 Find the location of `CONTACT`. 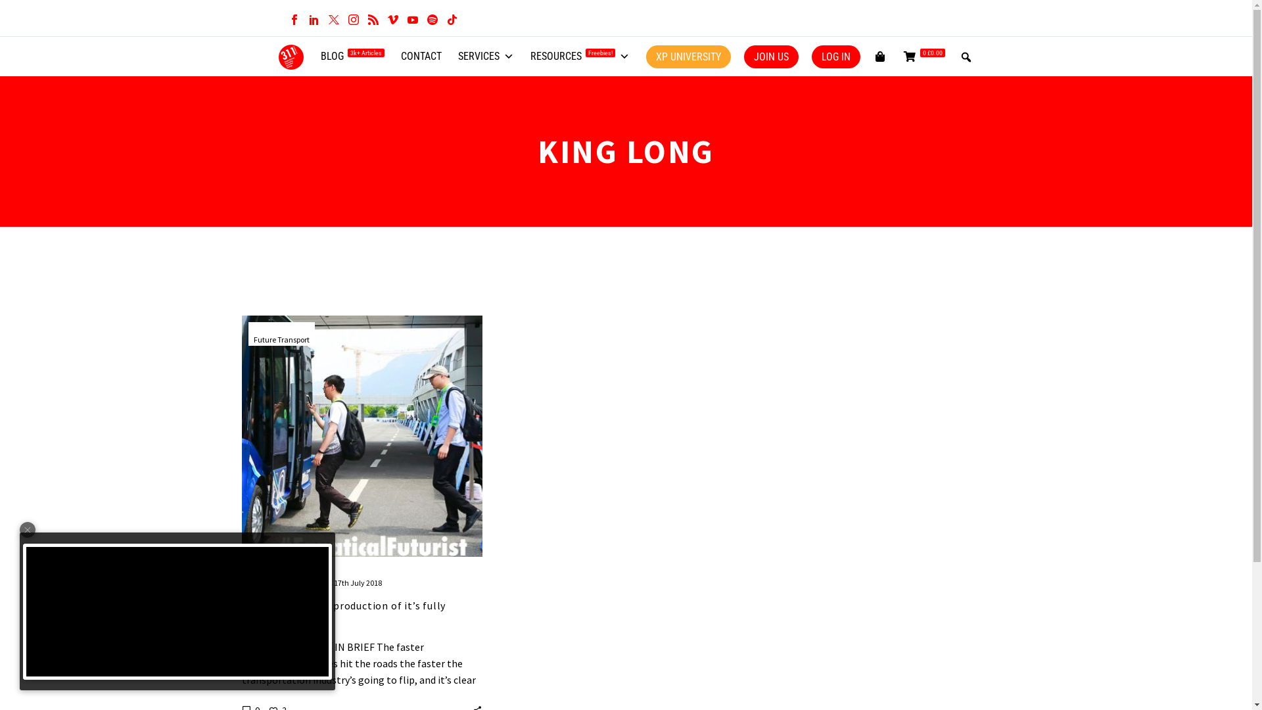

CONTACT is located at coordinates (421, 57).